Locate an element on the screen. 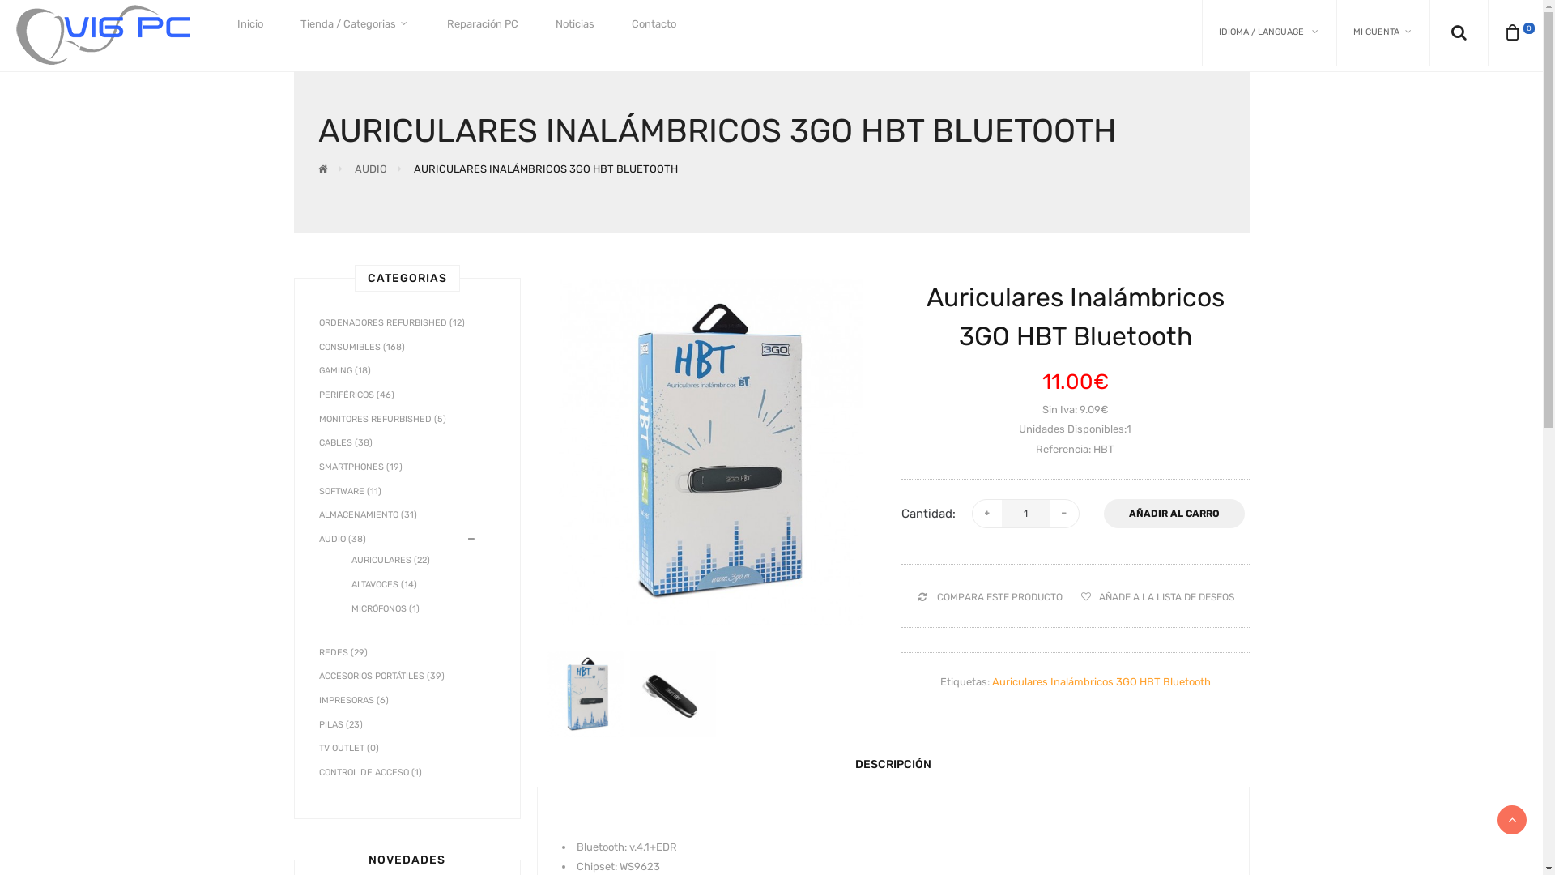 This screenshot has height=875, width=1555. Contacto is located at coordinates (654, 24).